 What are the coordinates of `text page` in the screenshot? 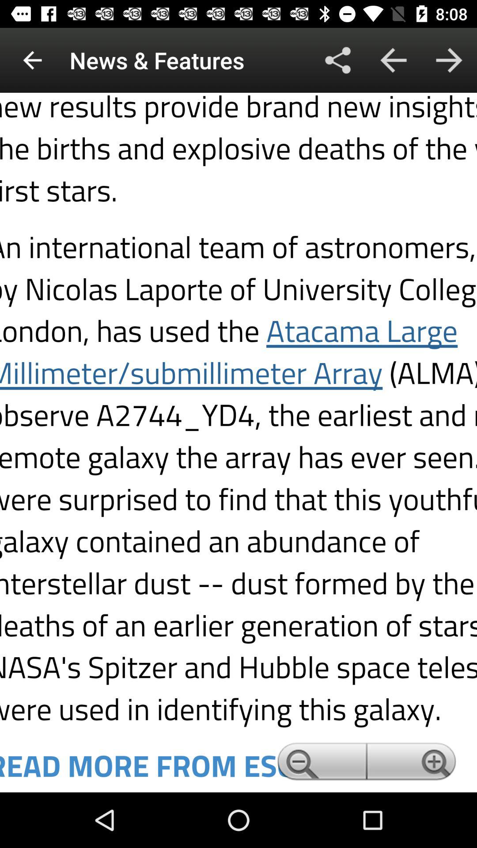 It's located at (238, 443).